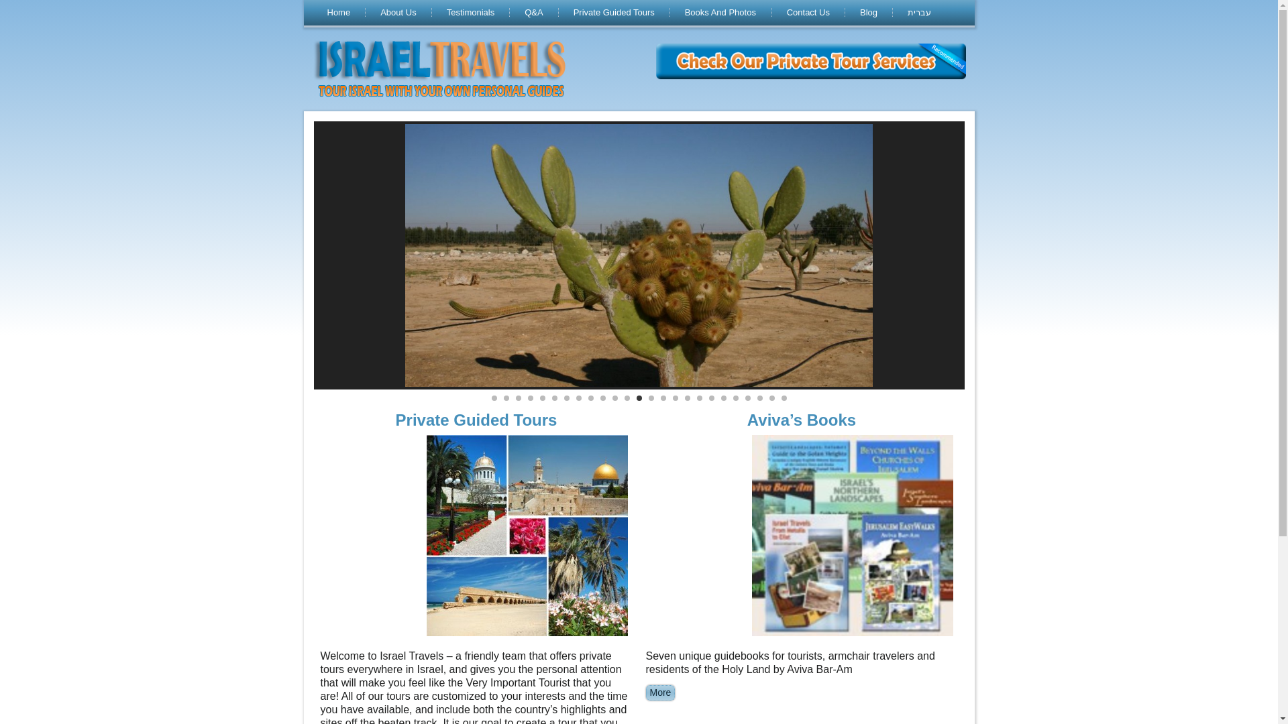  What do you see at coordinates (471, 13) in the screenshot?
I see `Testimonials` at bounding box center [471, 13].